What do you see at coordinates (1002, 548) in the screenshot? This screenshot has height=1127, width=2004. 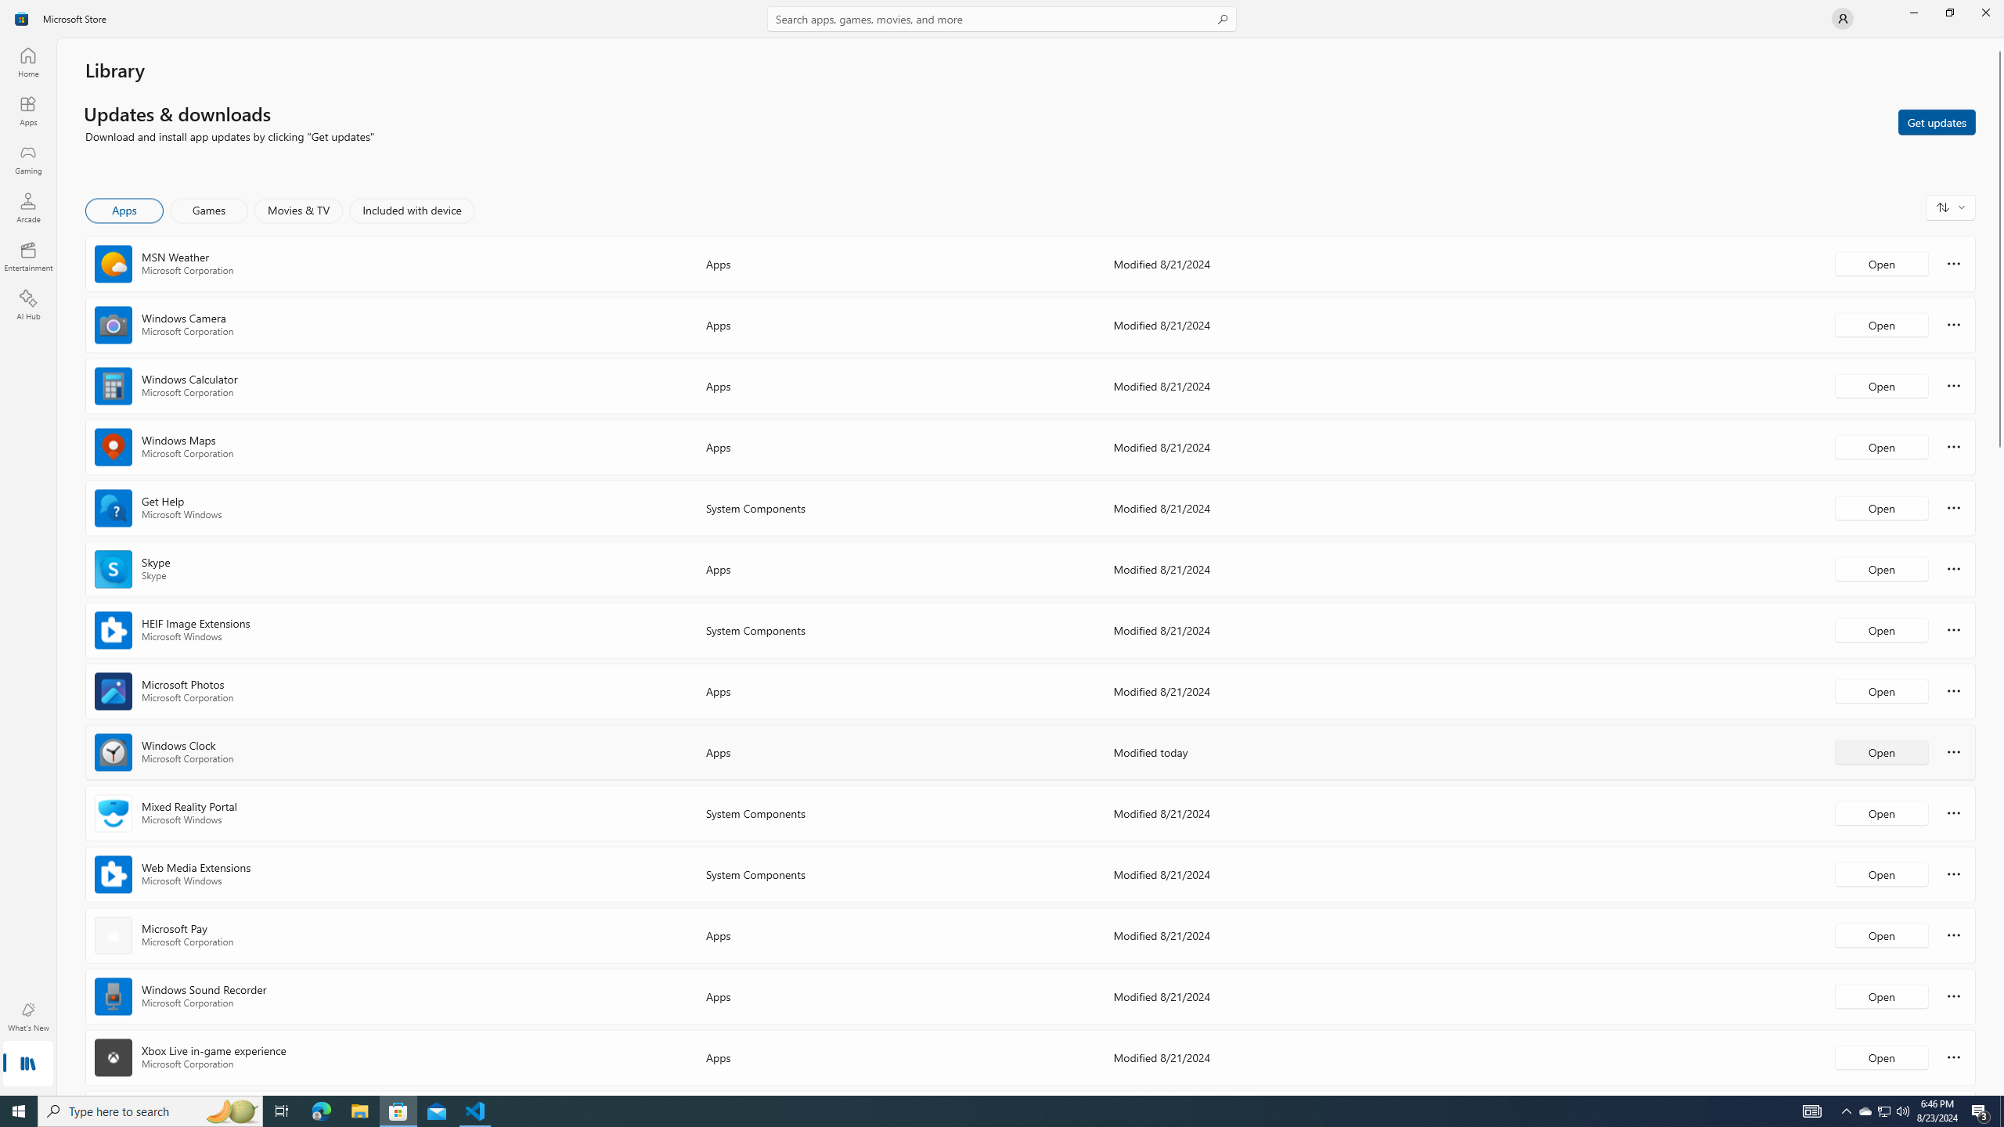 I see `AutomationID: NavigationControl` at bounding box center [1002, 548].